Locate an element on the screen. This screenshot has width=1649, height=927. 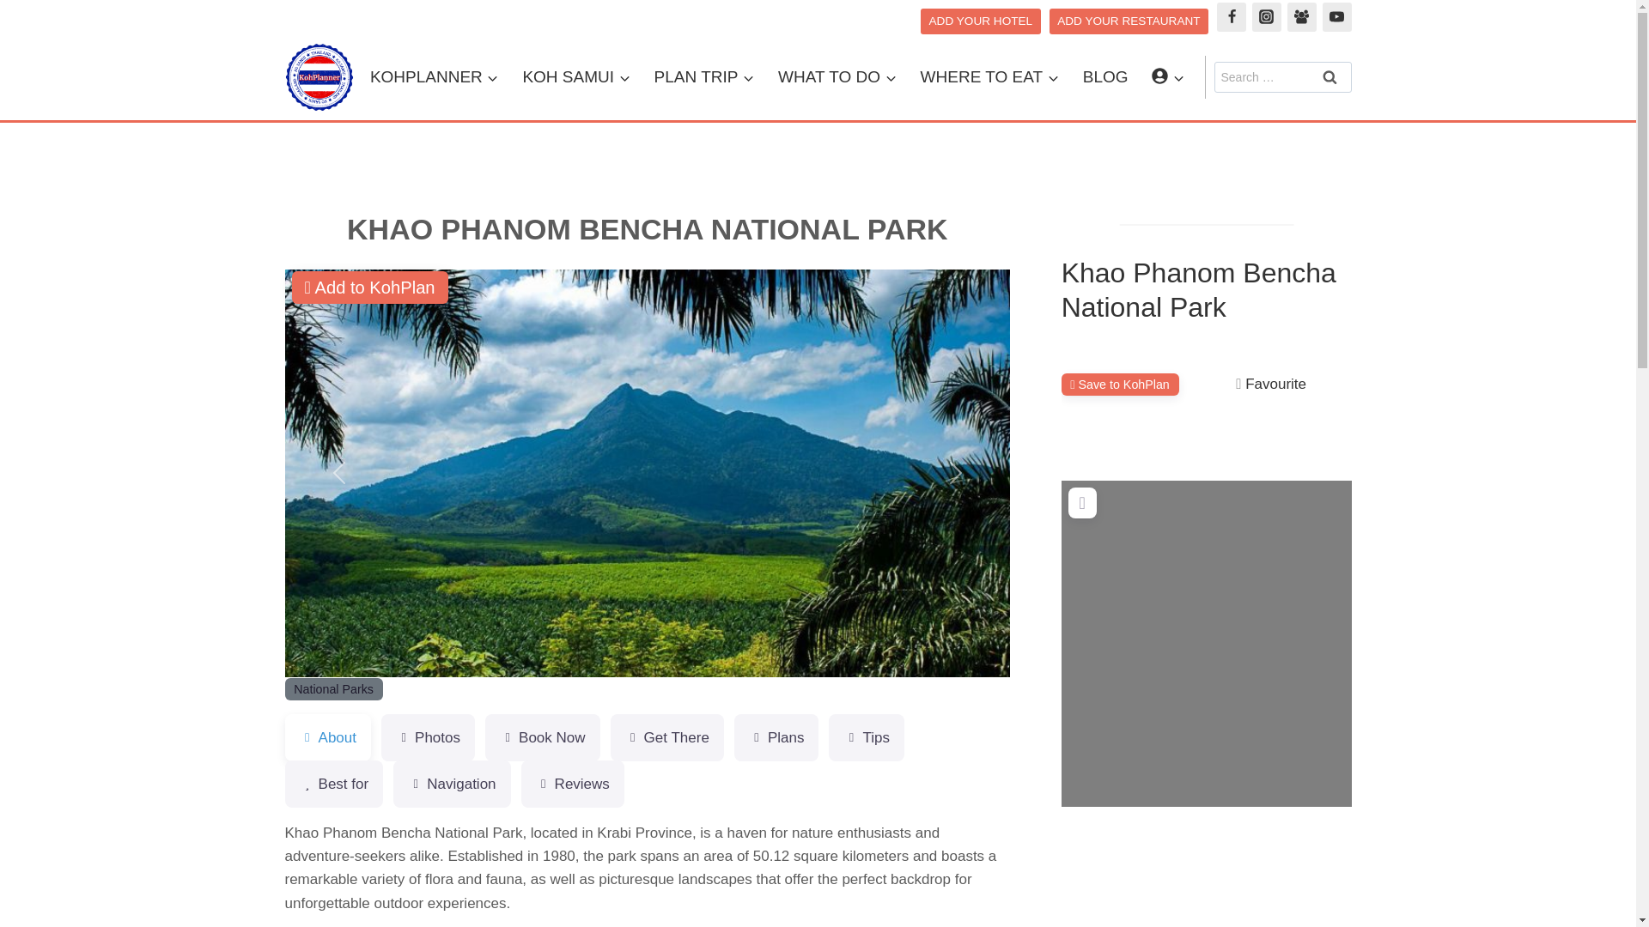
Book Now is located at coordinates (542, 736).